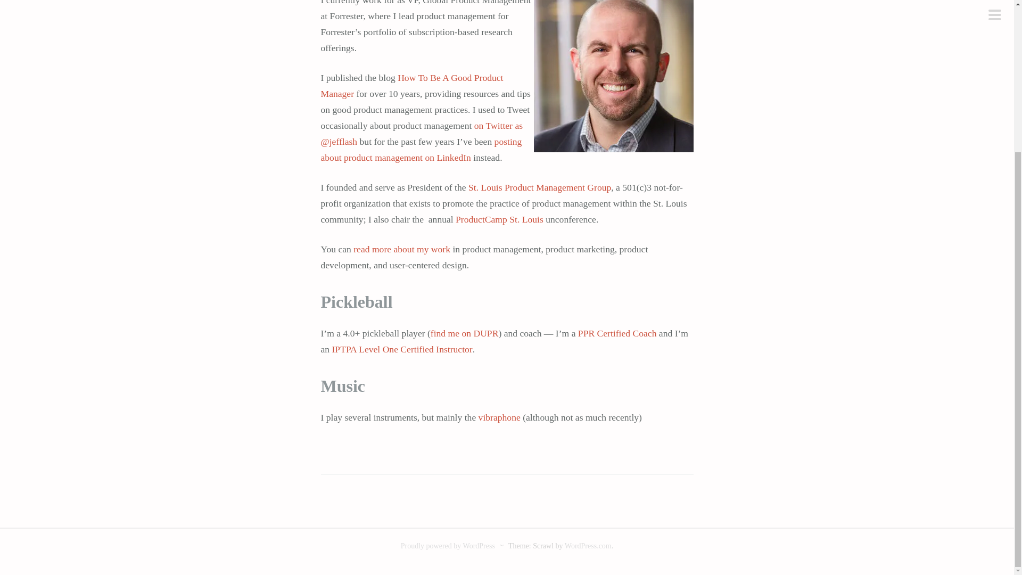 The width and height of the screenshot is (1022, 575). What do you see at coordinates (402, 249) in the screenshot?
I see `read more about my work` at bounding box center [402, 249].